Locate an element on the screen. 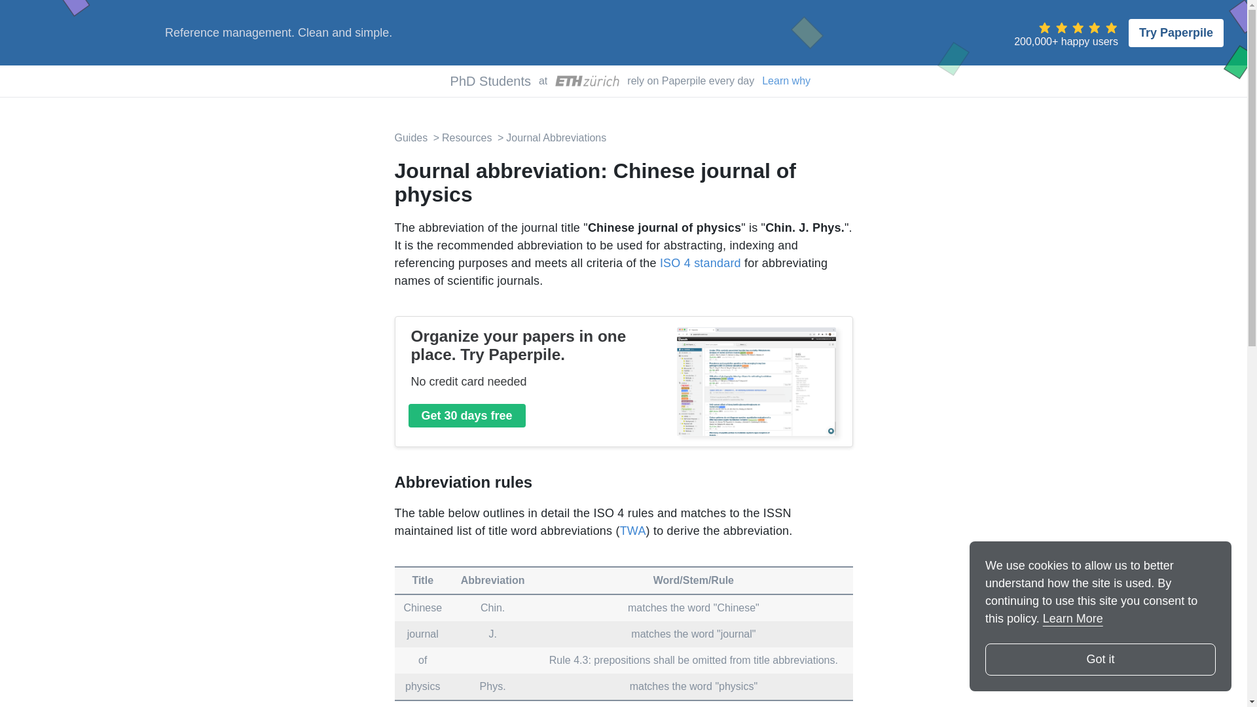 Image resolution: width=1257 pixels, height=707 pixels. ISO 4 standard is located at coordinates (701, 263).